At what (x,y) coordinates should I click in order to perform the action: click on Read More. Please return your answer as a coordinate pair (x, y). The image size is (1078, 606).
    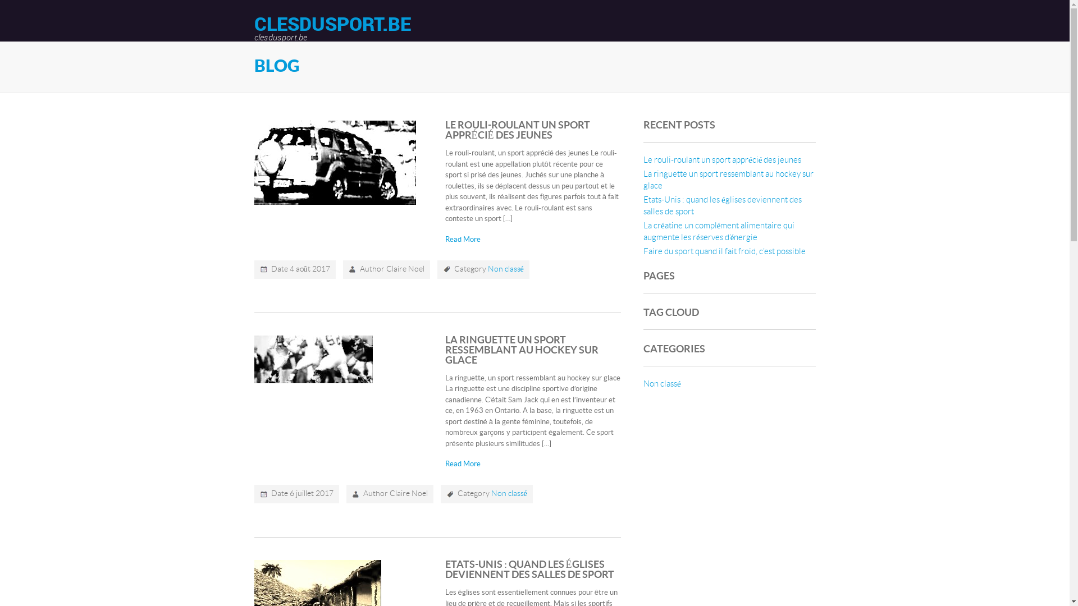
    Looking at the image, I should click on (463, 240).